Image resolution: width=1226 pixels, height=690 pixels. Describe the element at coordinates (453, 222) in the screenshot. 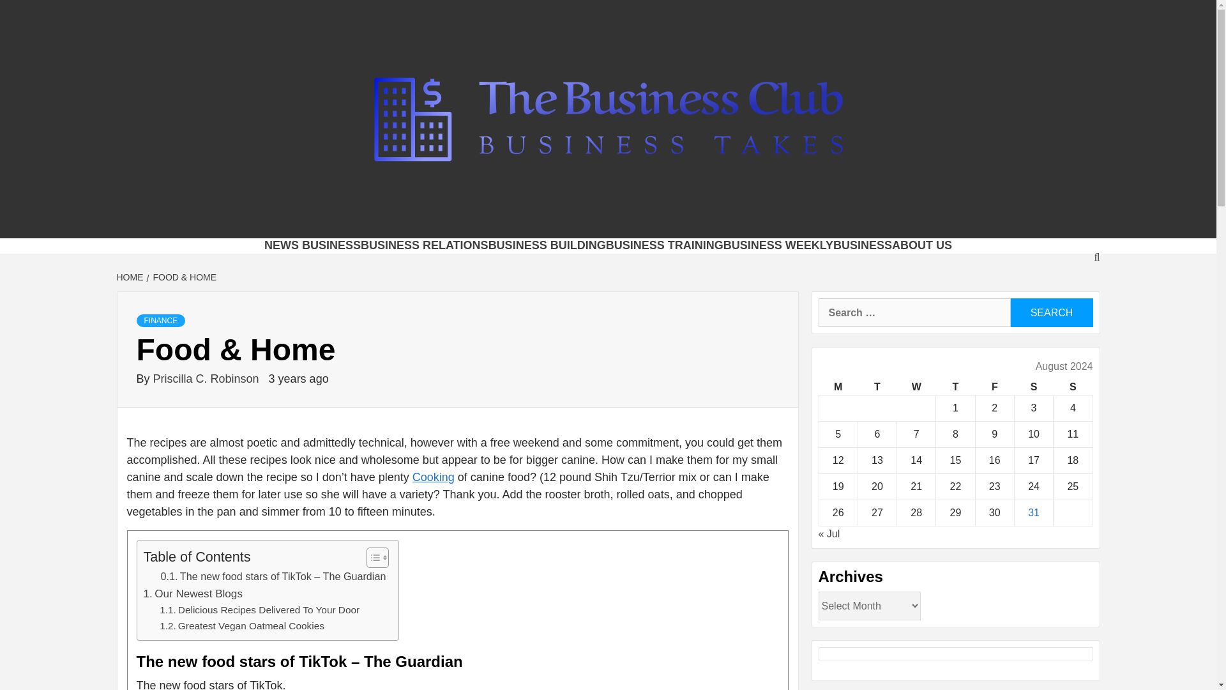

I see `THE BUSINESS CLUB` at that location.